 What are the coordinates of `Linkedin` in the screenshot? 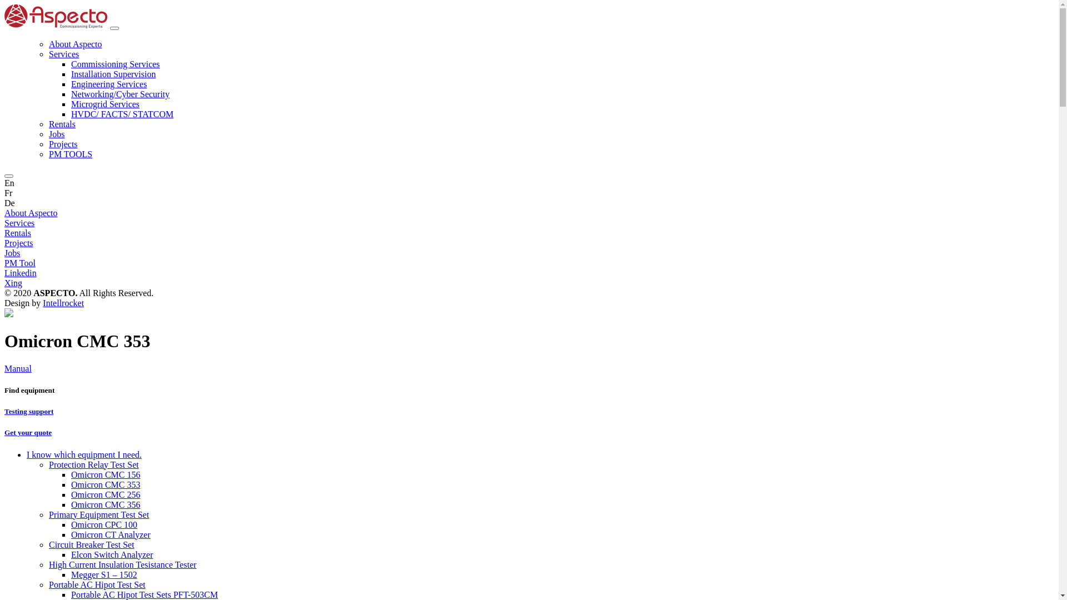 It's located at (529, 273).